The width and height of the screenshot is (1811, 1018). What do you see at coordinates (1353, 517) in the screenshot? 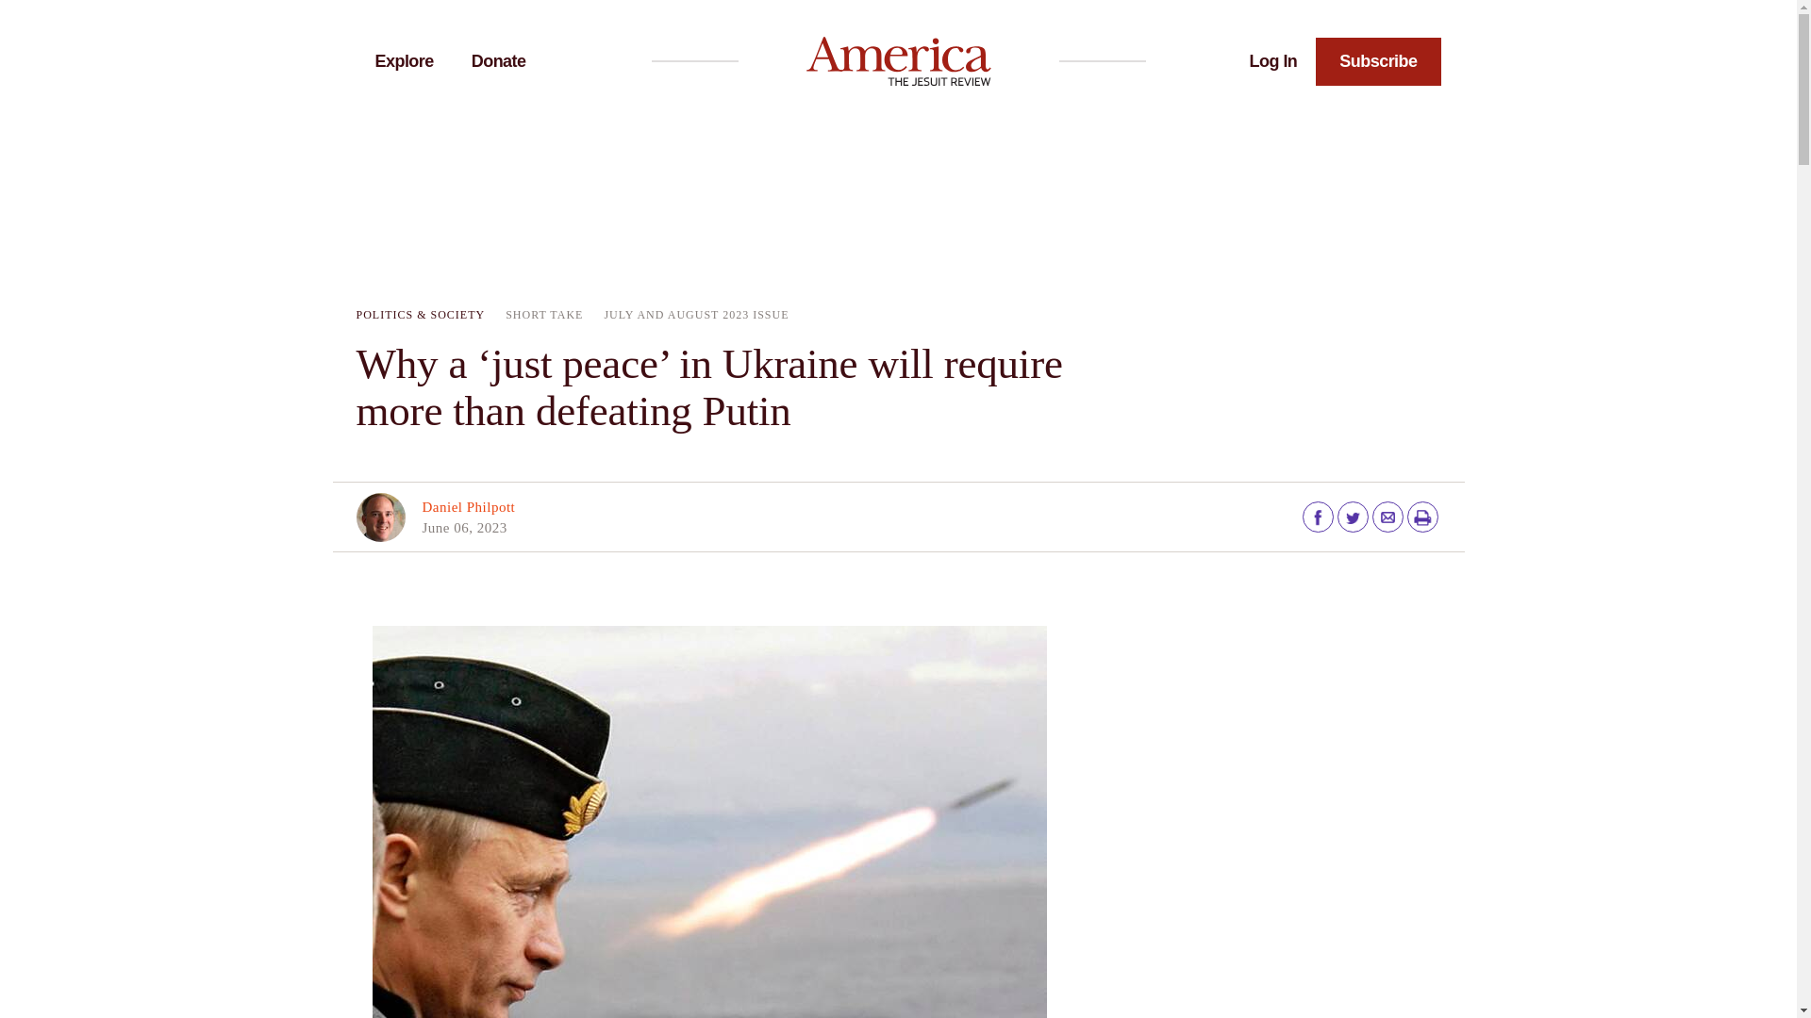
I see `twitter` at bounding box center [1353, 517].